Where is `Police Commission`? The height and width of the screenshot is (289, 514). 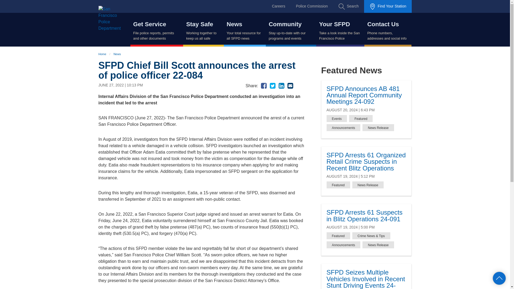 Police Commission is located at coordinates (312, 6).